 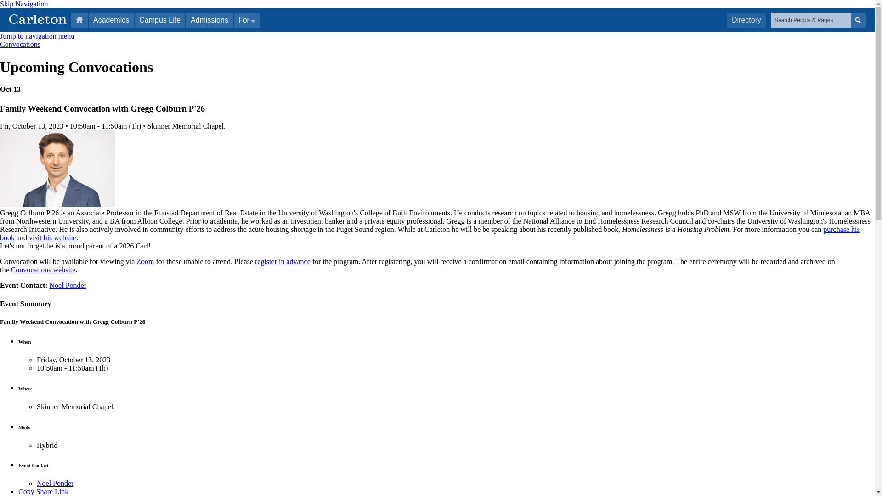 What do you see at coordinates (111, 20) in the screenshot?
I see `Academics` at bounding box center [111, 20].